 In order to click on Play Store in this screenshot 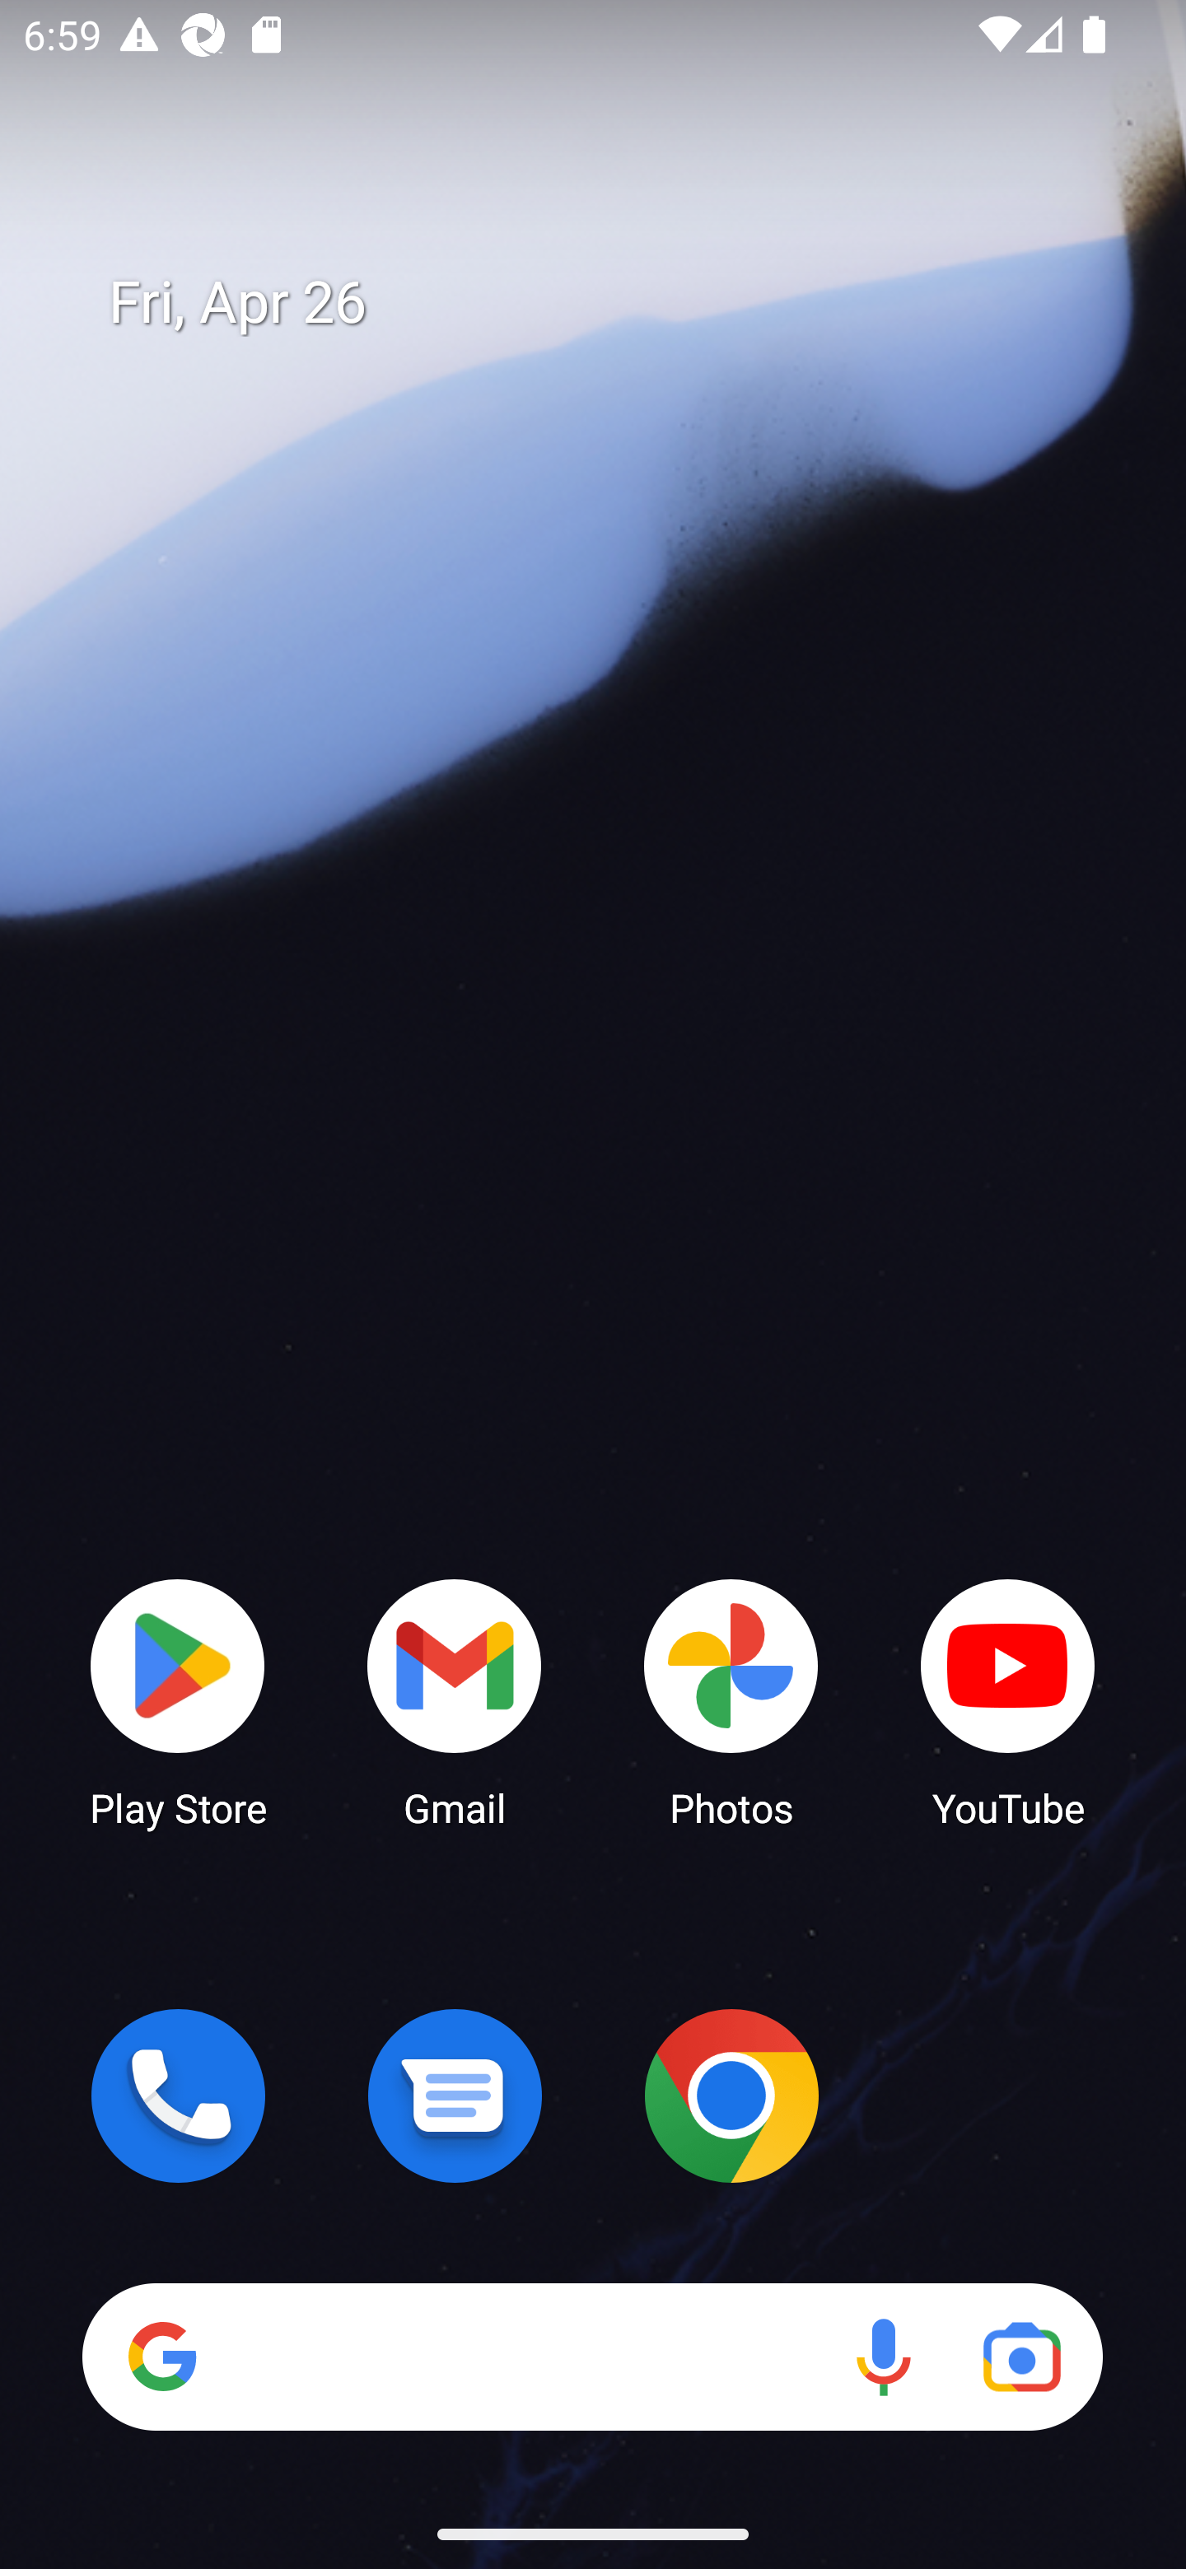, I will do `click(178, 1701)`.